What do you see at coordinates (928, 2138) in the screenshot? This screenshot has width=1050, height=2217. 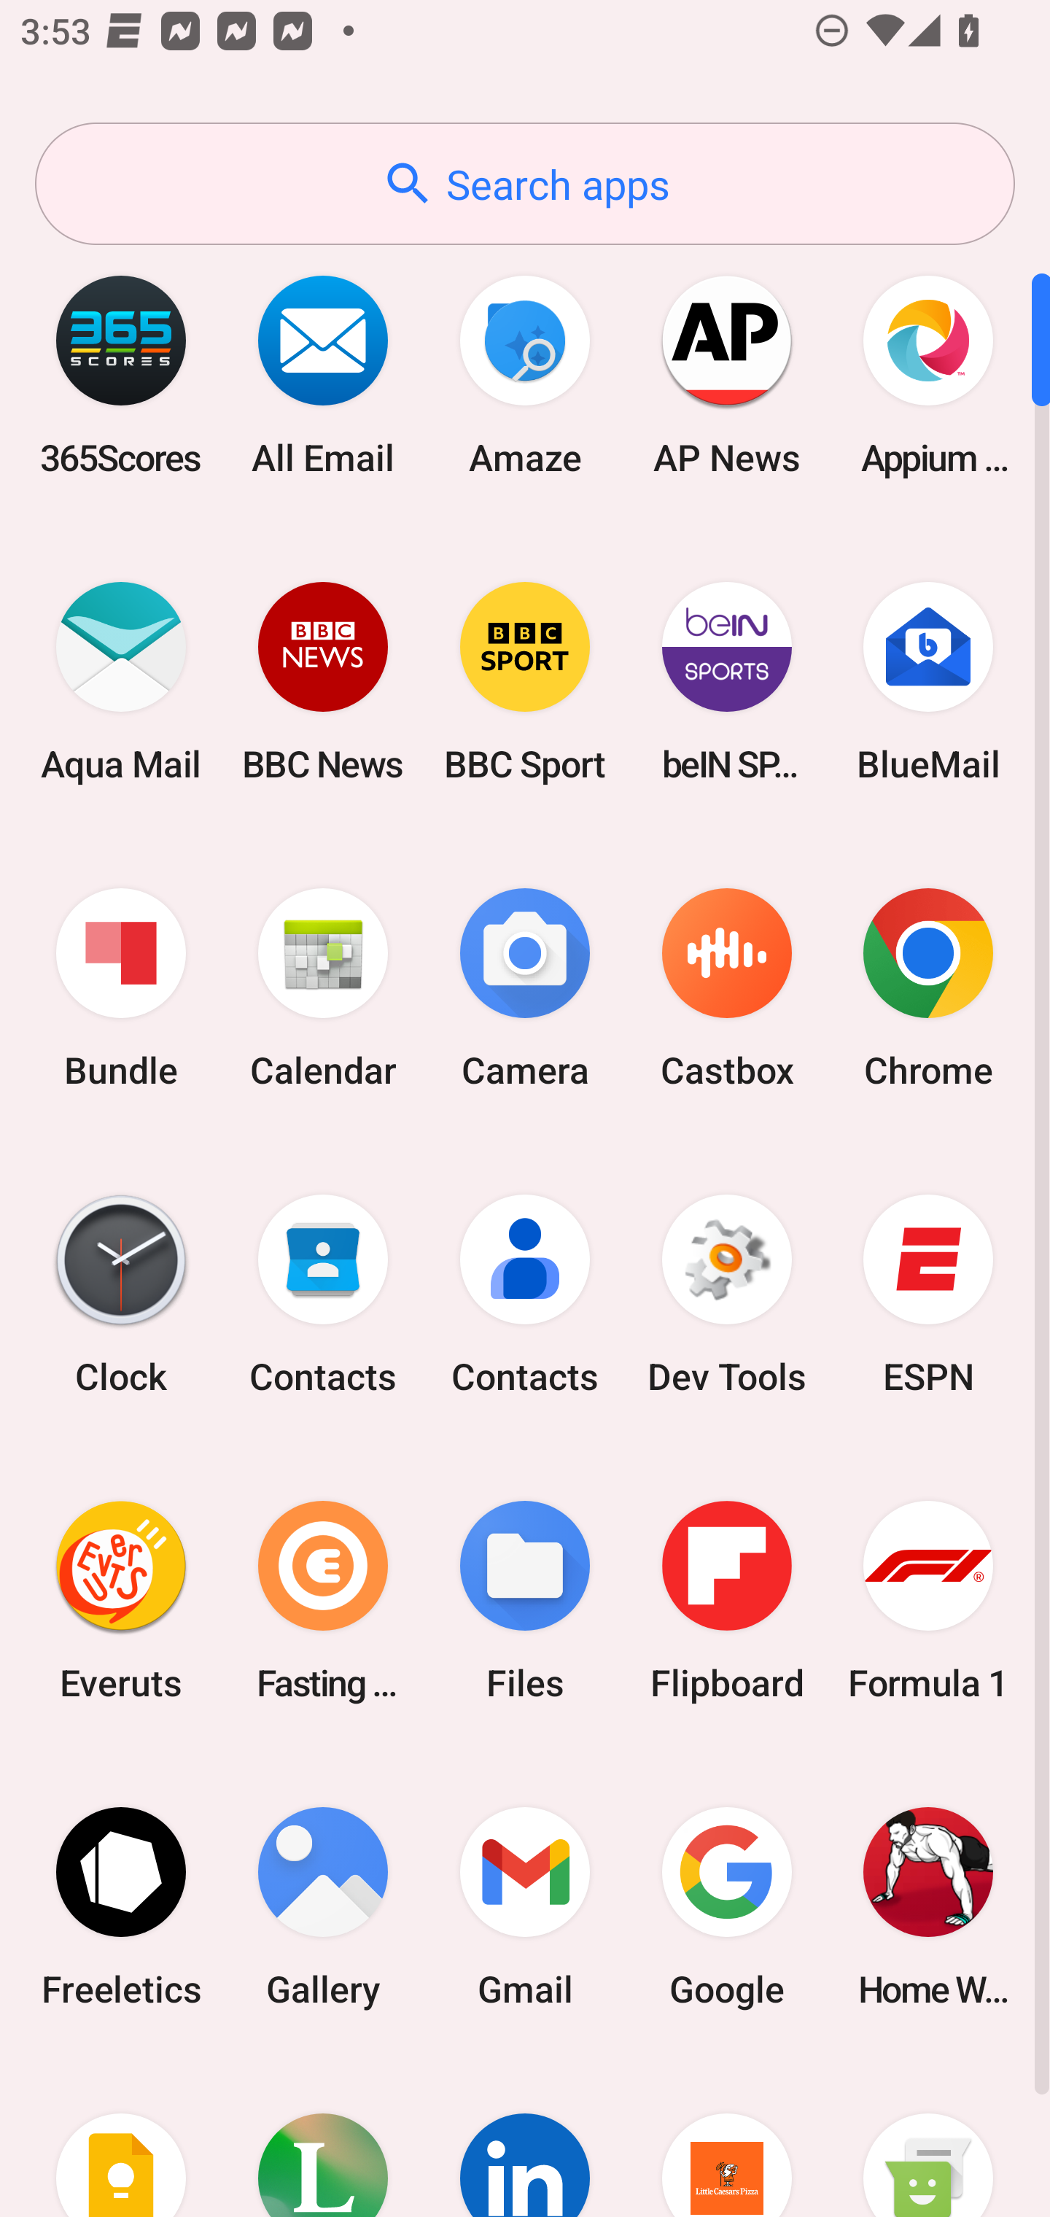 I see `Messaging` at bounding box center [928, 2138].